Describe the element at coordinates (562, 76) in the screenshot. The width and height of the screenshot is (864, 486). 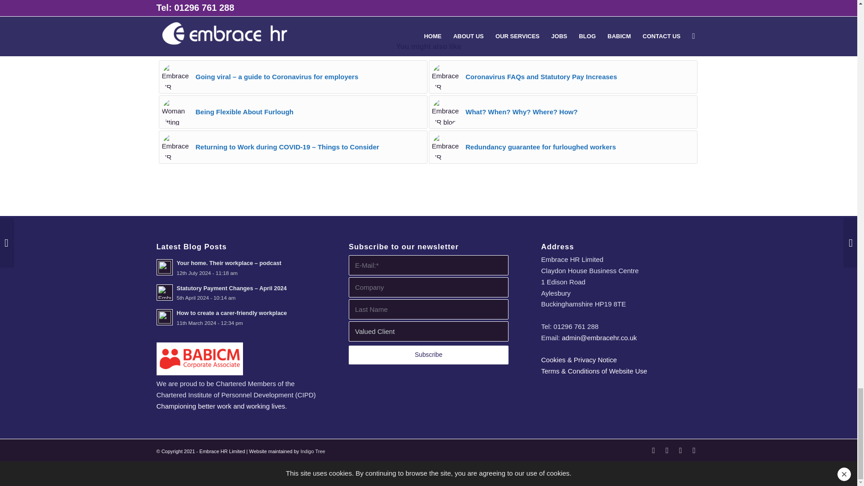
I see `Coronavirus FAQs and Statutory Pay Increases` at that location.